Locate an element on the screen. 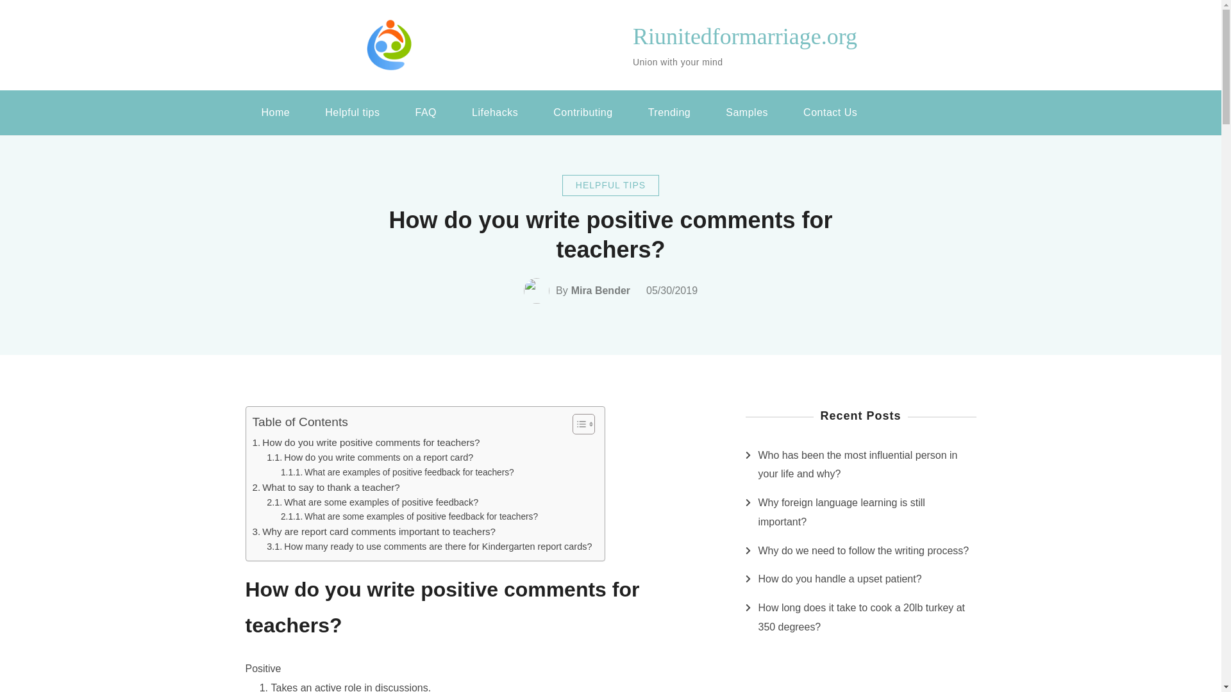  What are examples of positive feedback for teachers? is located at coordinates (398, 473).